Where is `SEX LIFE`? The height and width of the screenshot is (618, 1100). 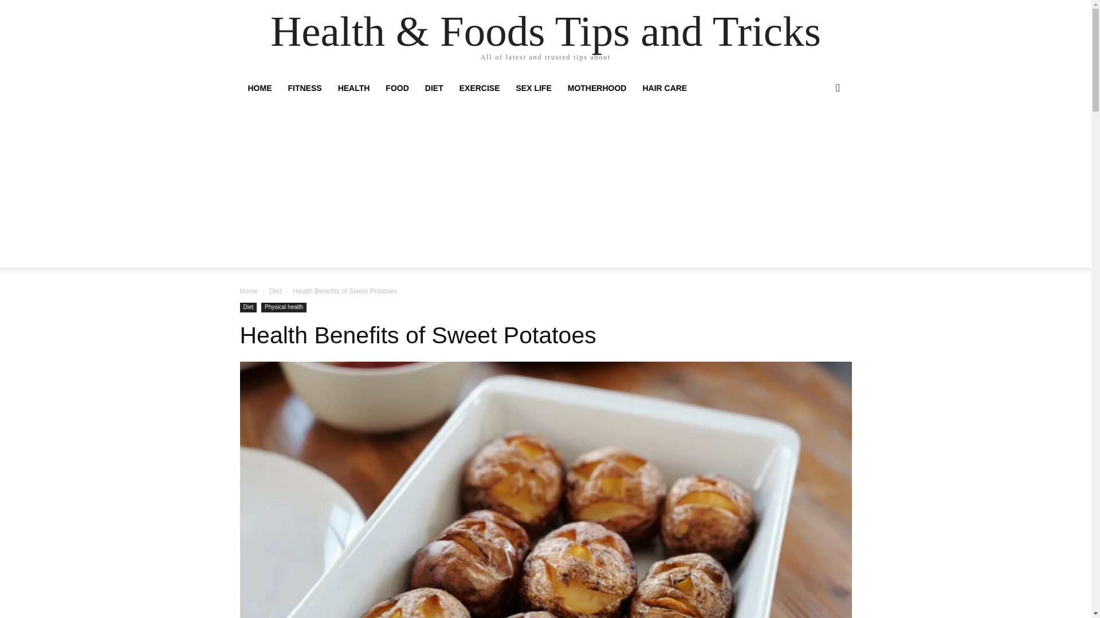 SEX LIFE is located at coordinates (534, 88).